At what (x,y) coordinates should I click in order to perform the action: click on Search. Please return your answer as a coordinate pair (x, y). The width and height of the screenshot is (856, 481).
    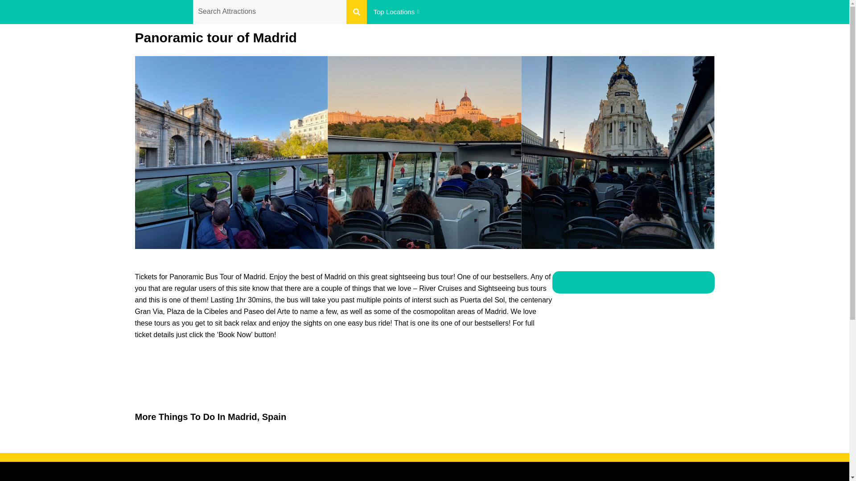
    Looking at the image, I should click on (269, 12).